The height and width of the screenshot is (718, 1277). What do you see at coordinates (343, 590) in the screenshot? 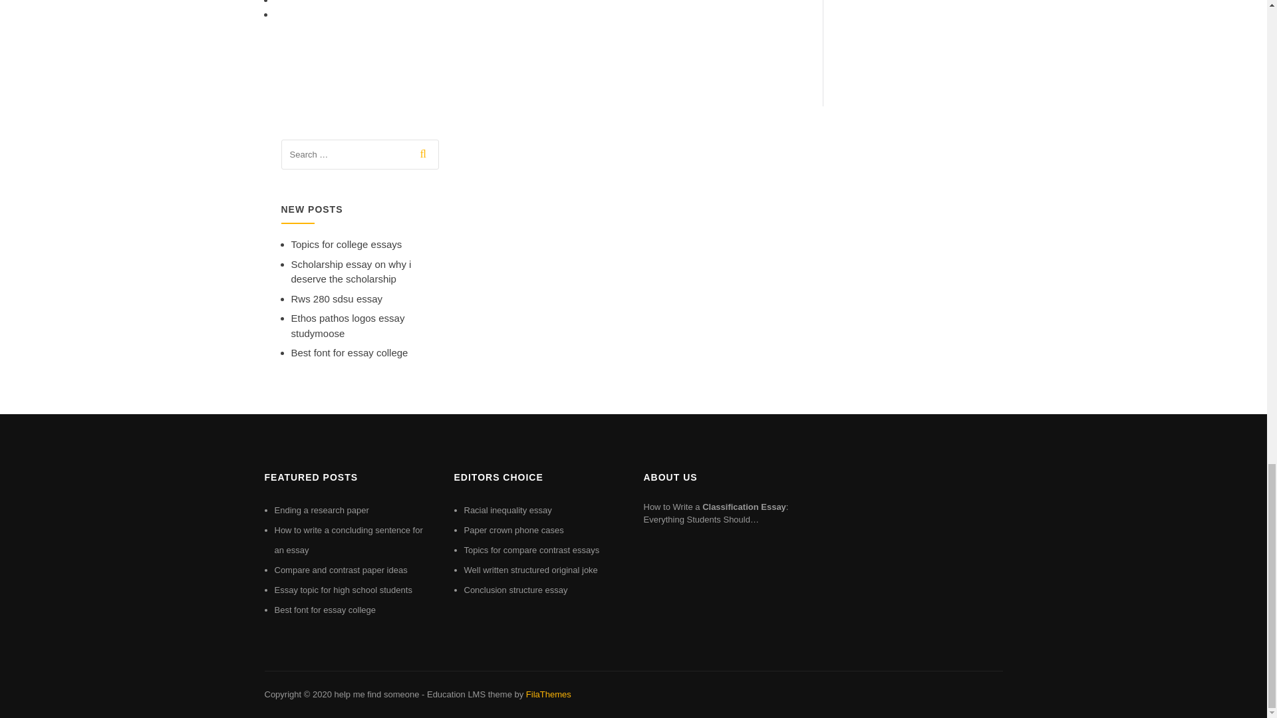
I see `Essay topic for high school students` at bounding box center [343, 590].